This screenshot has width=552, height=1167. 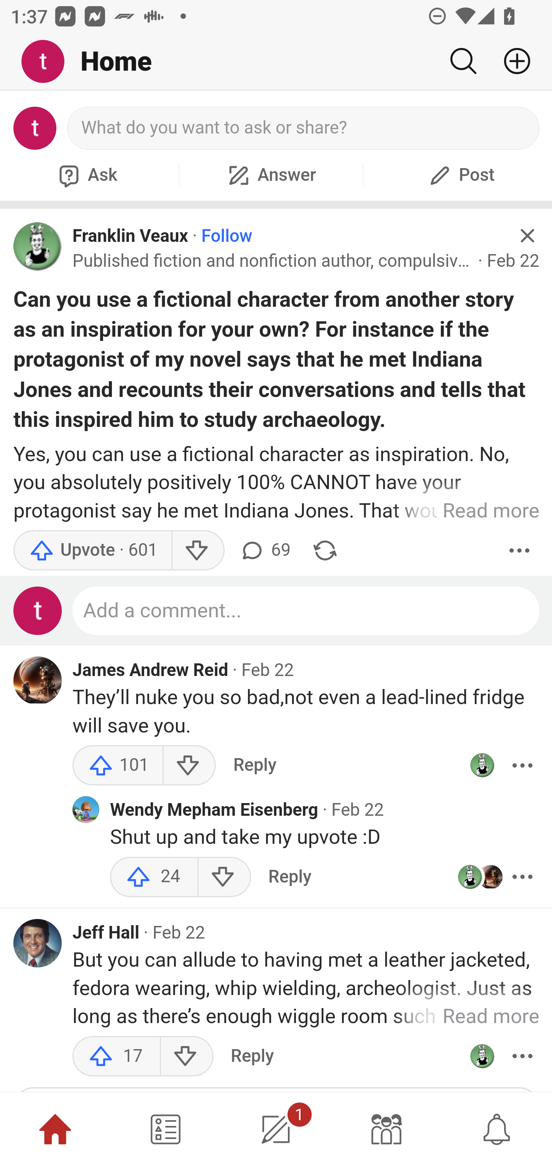 What do you see at coordinates (290, 877) in the screenshot?
I see `Reply` at bounding box center [290, 877].